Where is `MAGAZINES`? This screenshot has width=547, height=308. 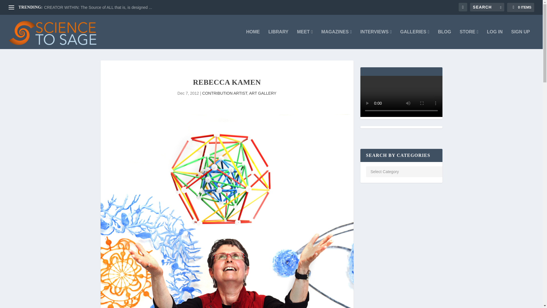
MAGAZINES is located at coordinates (336, 39).